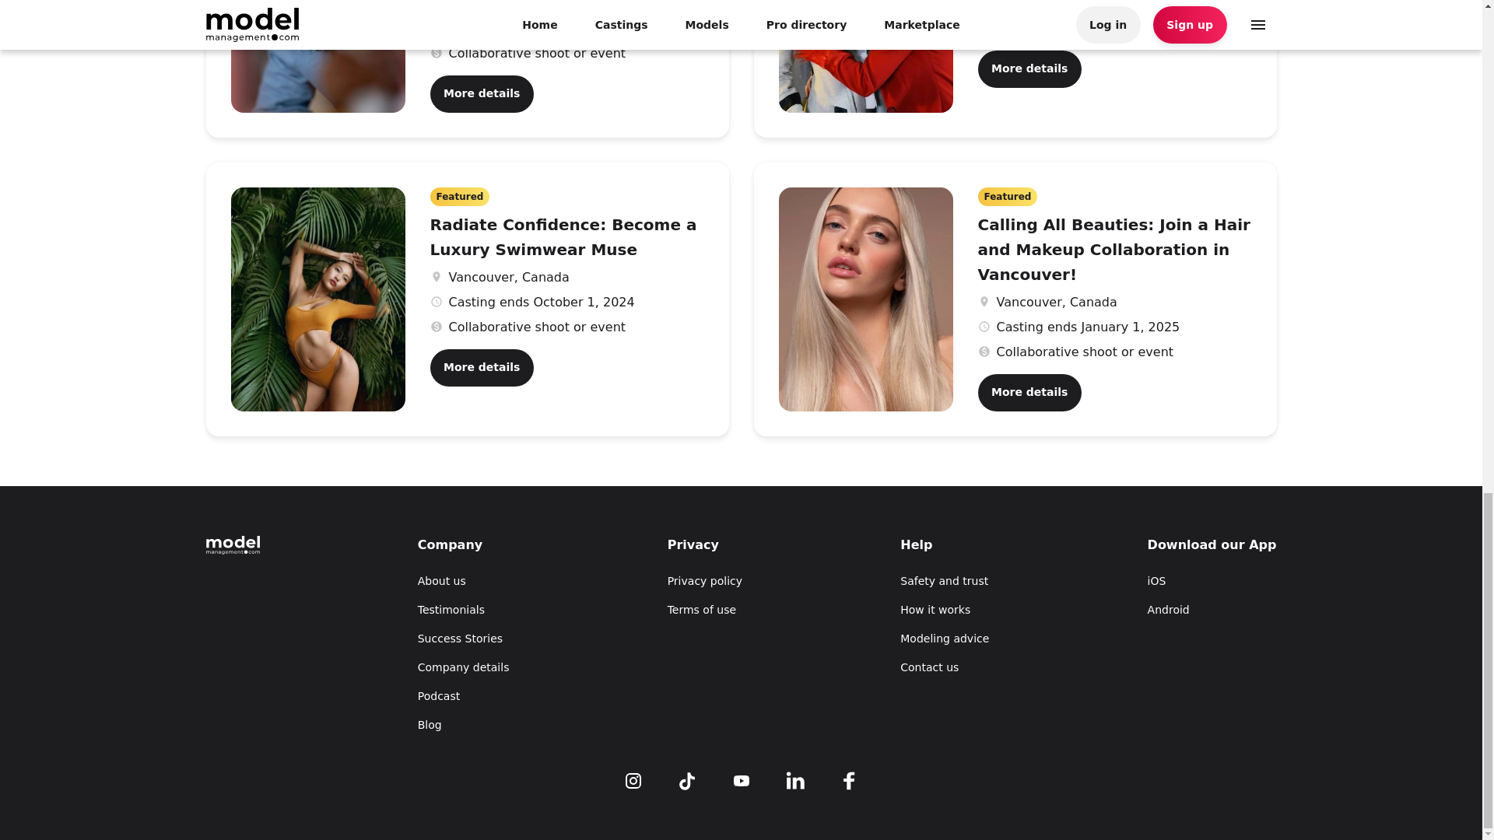  What do you see at coordinates (464, 580) in the screenshot?
I see `About us` at bounding box center [464, 580].